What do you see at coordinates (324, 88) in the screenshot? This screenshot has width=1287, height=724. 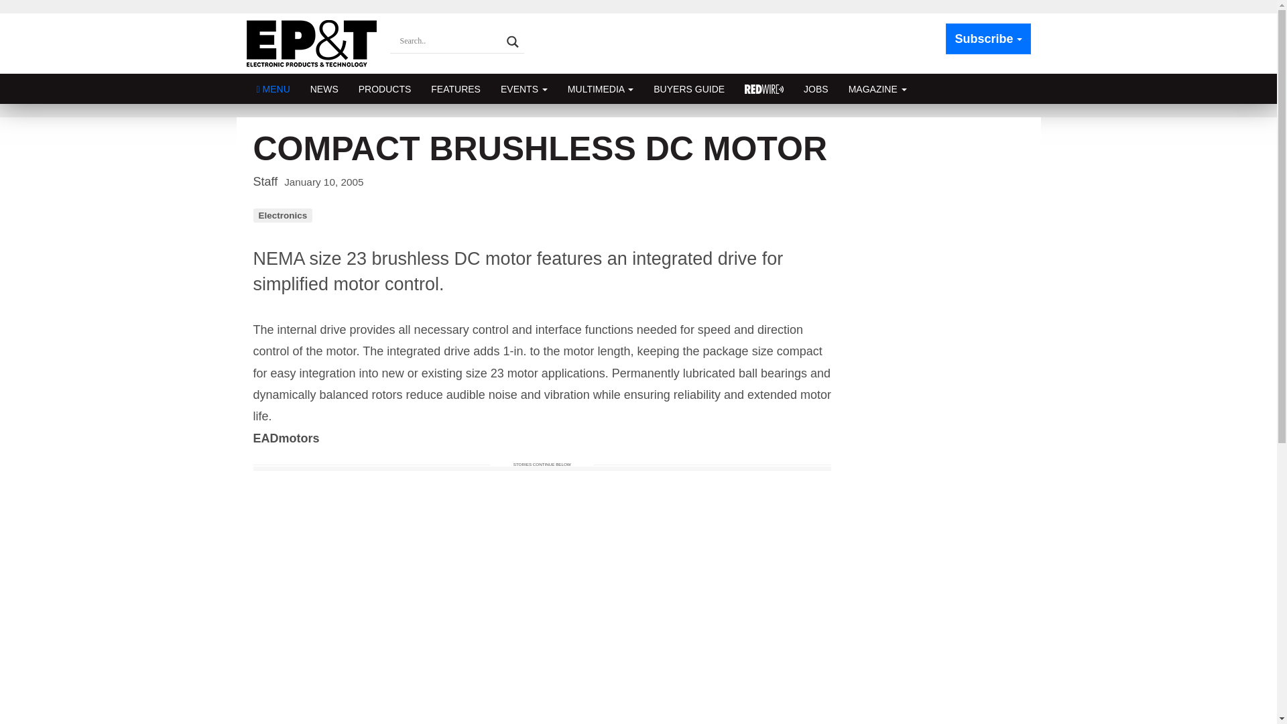 I see `NEWS` at bounding box center [324, 88].